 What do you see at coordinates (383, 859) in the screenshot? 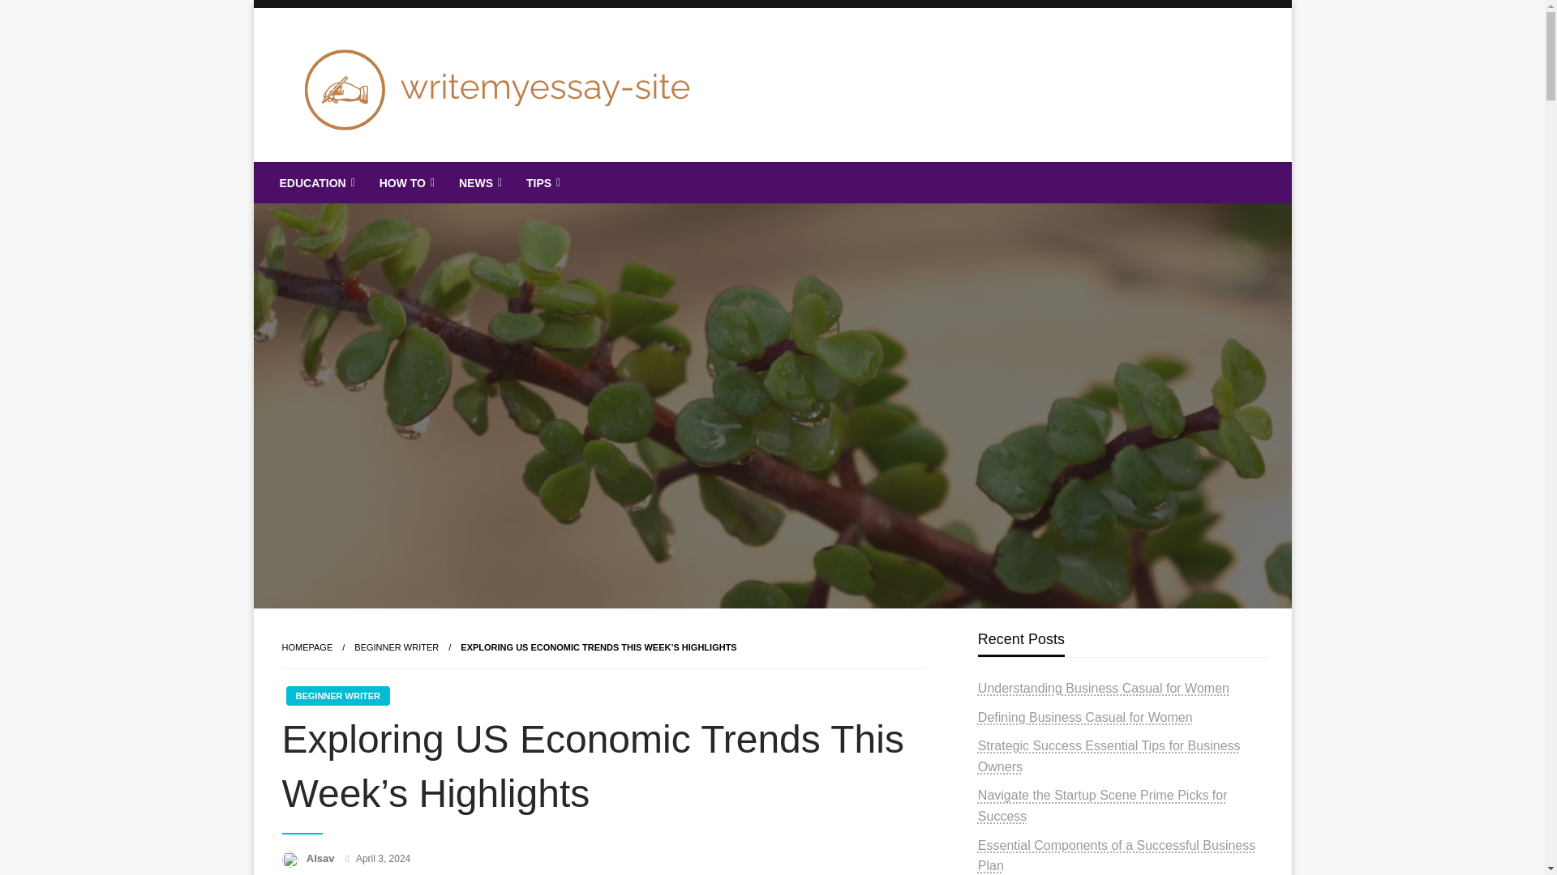
I see `April 3, 2024` at bounding box center [383, 859].